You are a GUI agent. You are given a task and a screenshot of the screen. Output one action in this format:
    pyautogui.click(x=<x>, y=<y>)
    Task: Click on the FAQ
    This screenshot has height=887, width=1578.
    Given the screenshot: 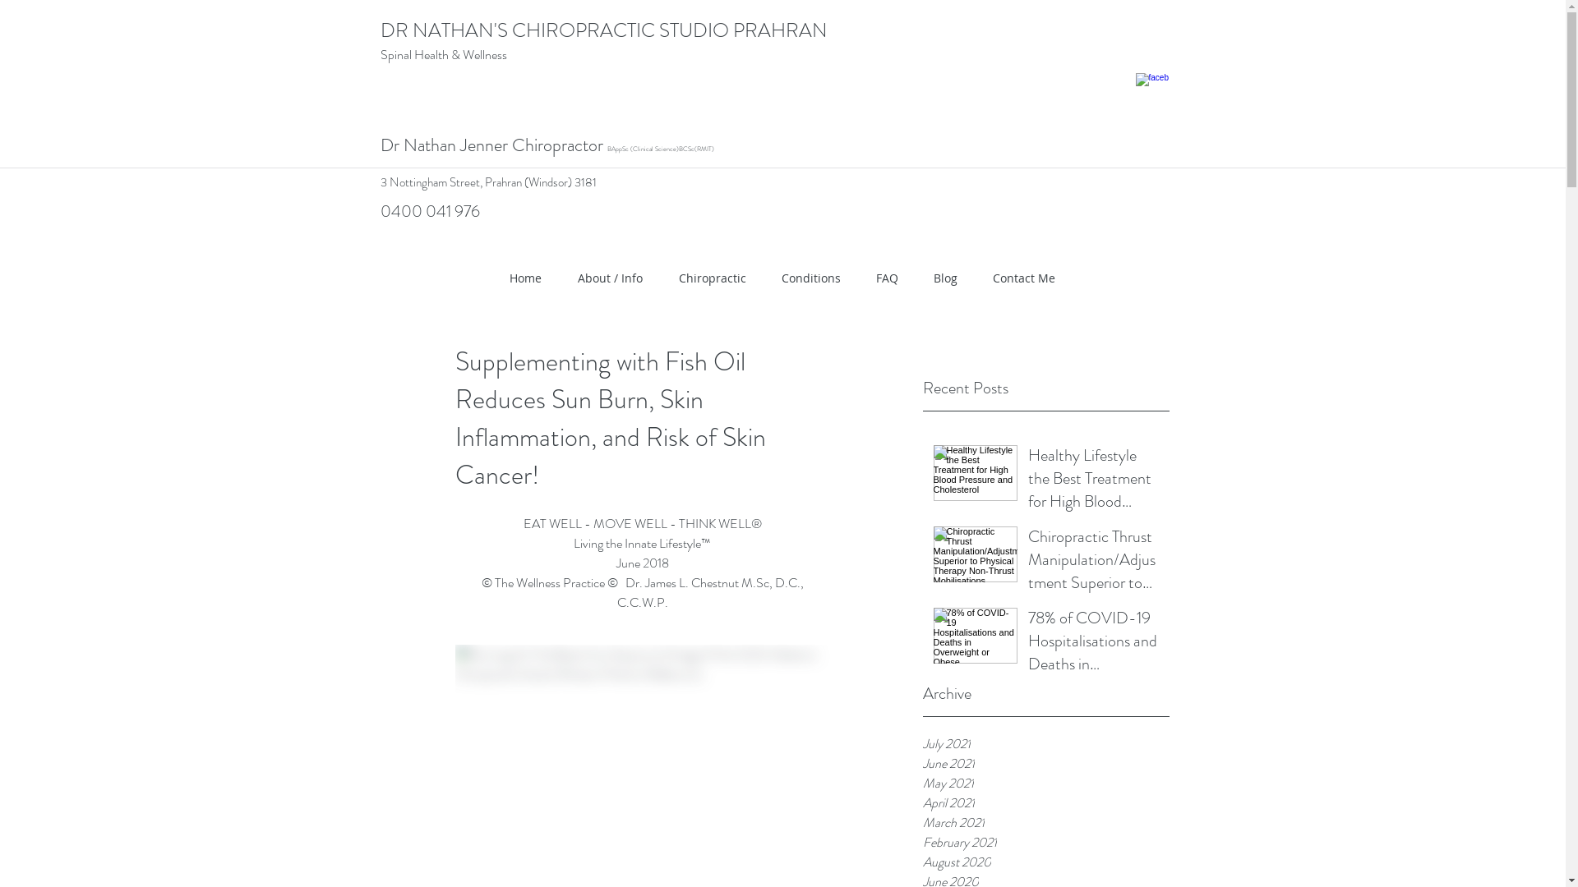 What is the action you would take?
    pyautogui.click(x=887, y=278)
    